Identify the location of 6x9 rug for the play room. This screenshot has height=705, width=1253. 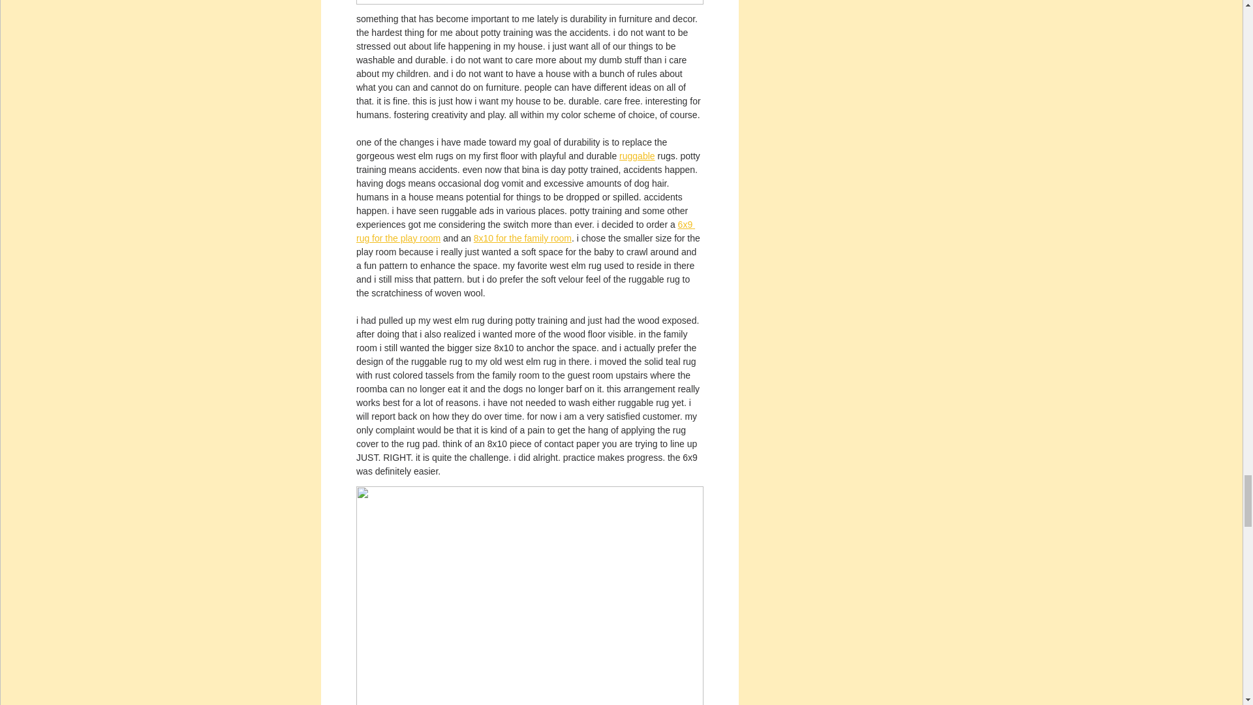
(525, 231).